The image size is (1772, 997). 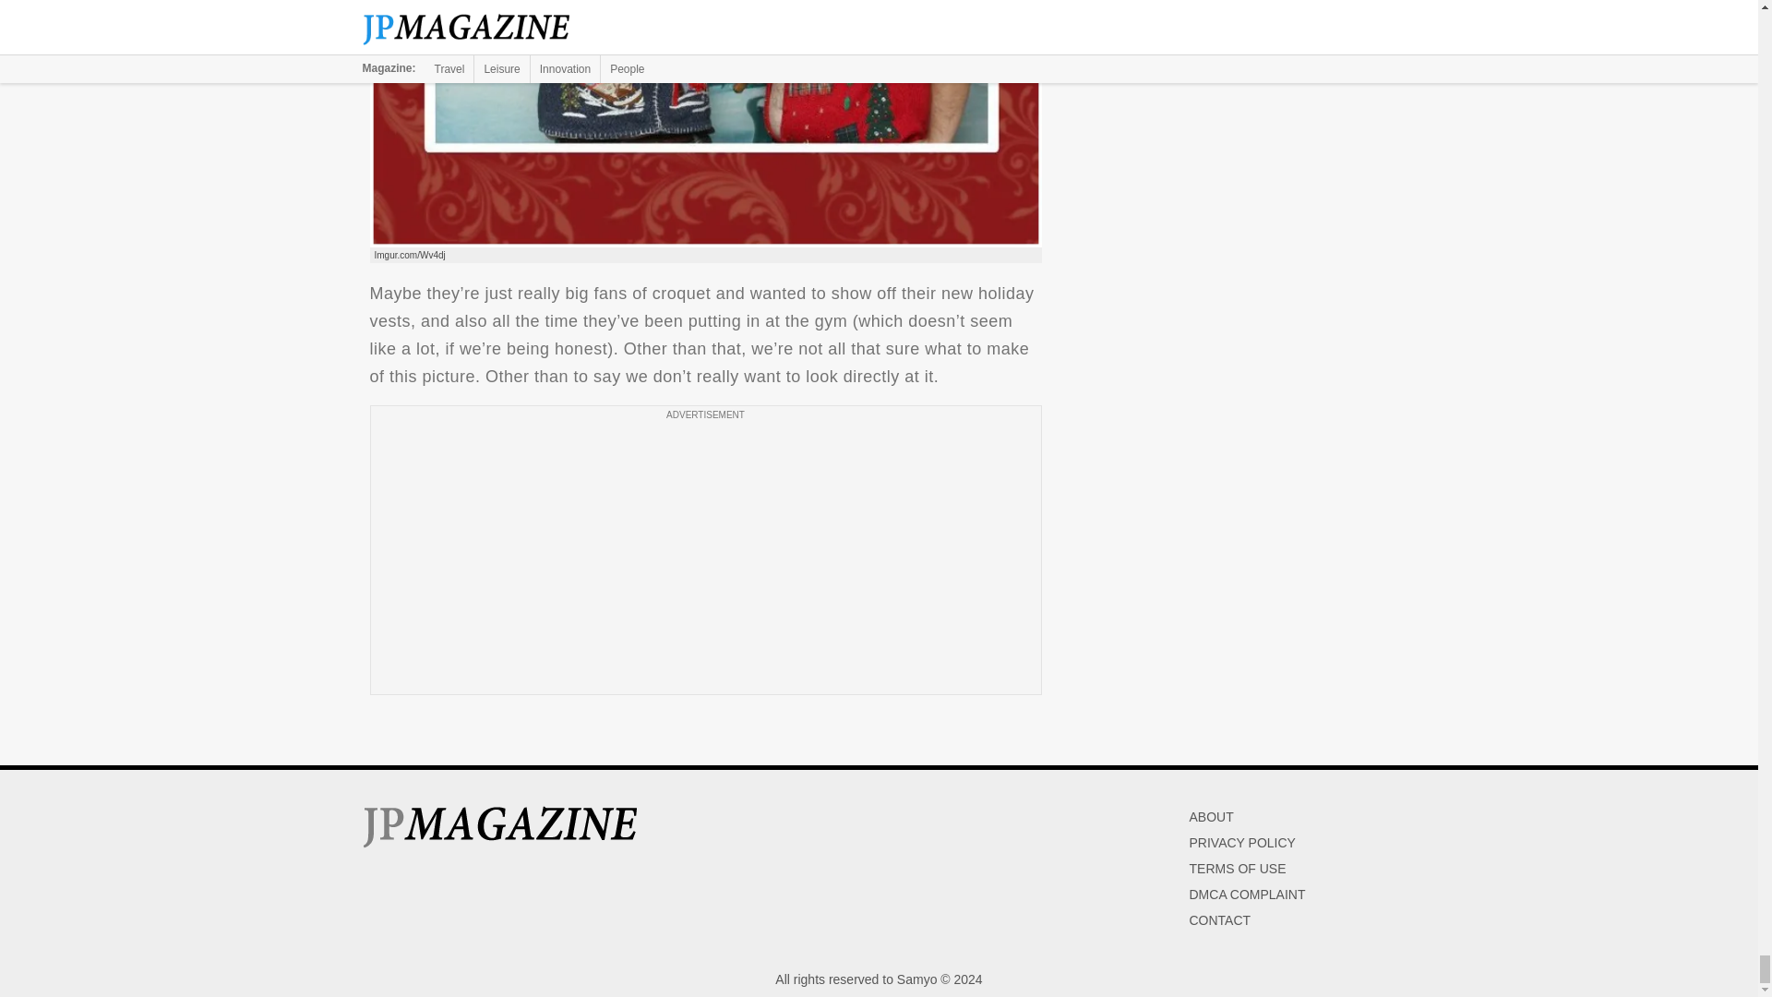 I want to click on ABOUT, so click(x=1211, y=816).